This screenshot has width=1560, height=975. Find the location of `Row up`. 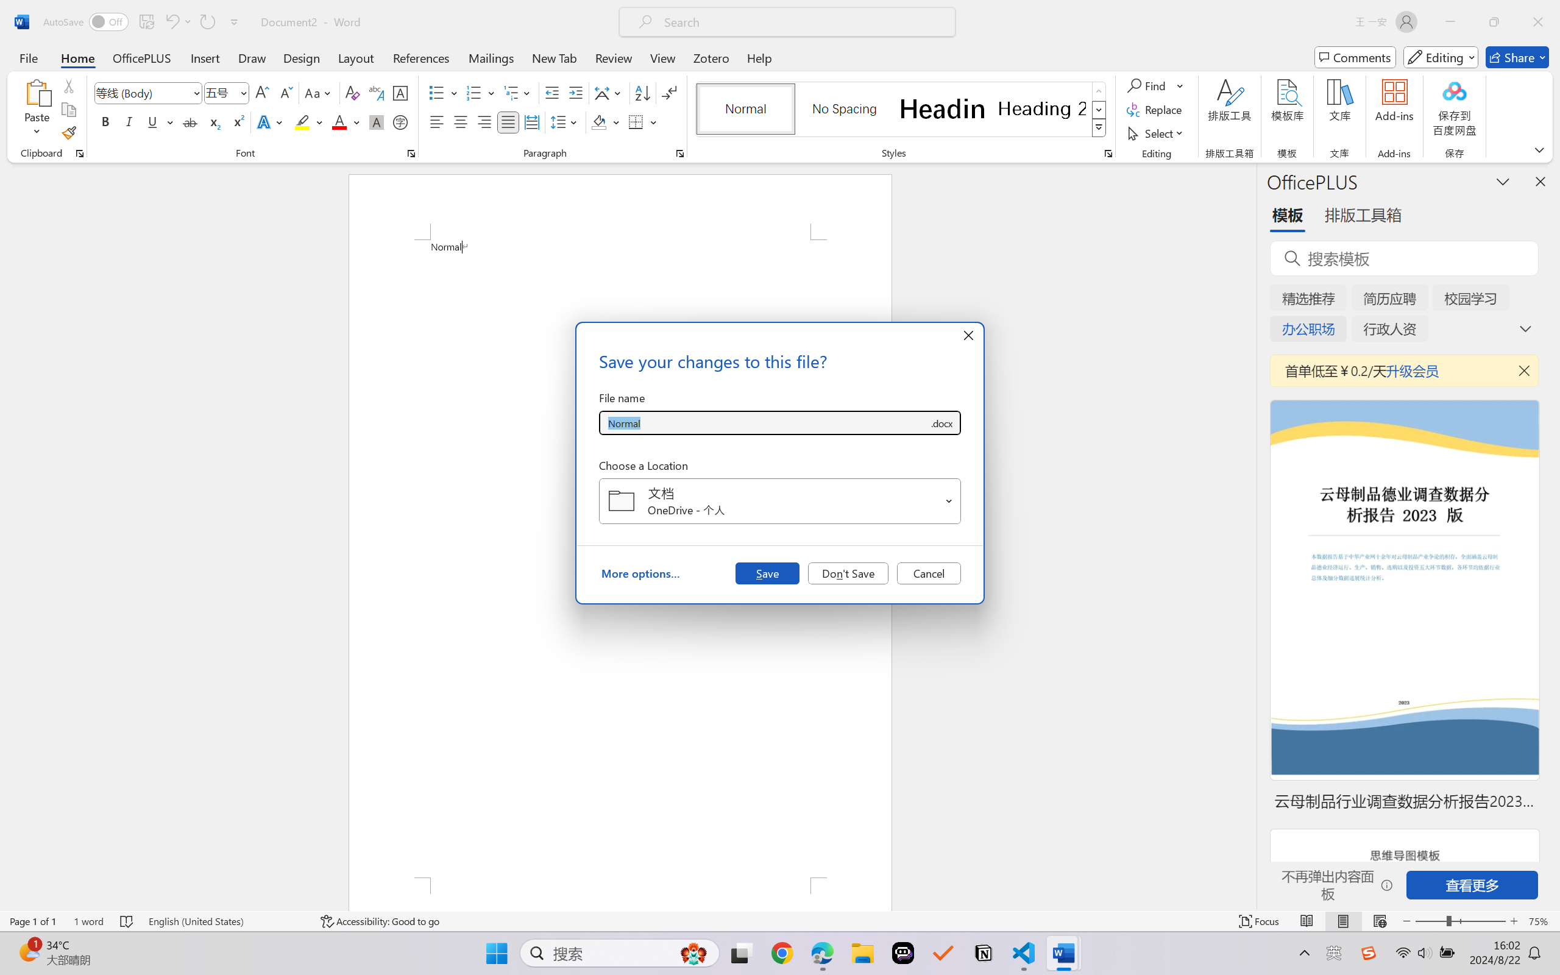

Row up is located at coordinates (1099, 91).